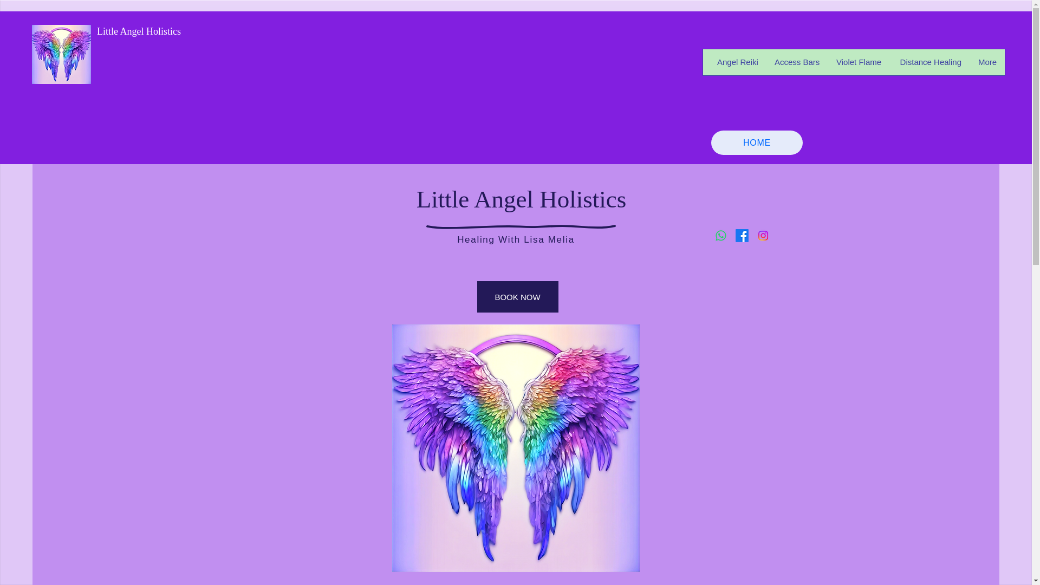  I want to click on Little Angel Holistics, so click(139, 31).